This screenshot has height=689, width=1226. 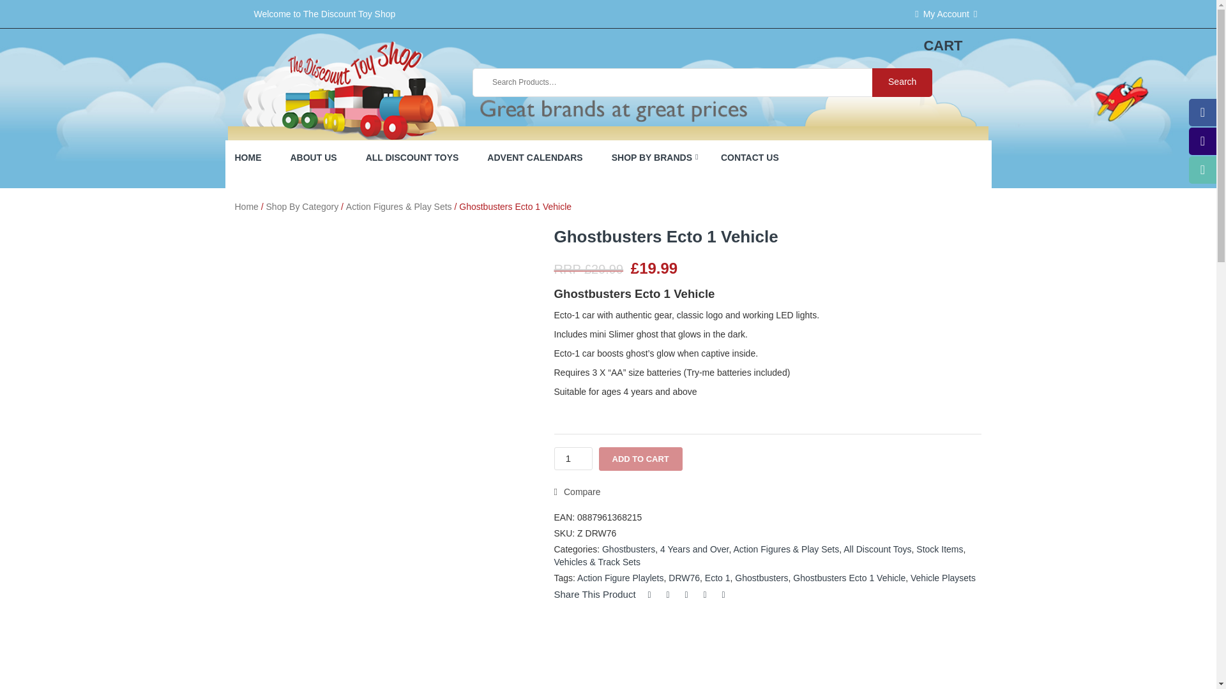 What do you see at coordinates (246, 207) in the screenshot?
I see `Home` at bounding box center [246, 207].